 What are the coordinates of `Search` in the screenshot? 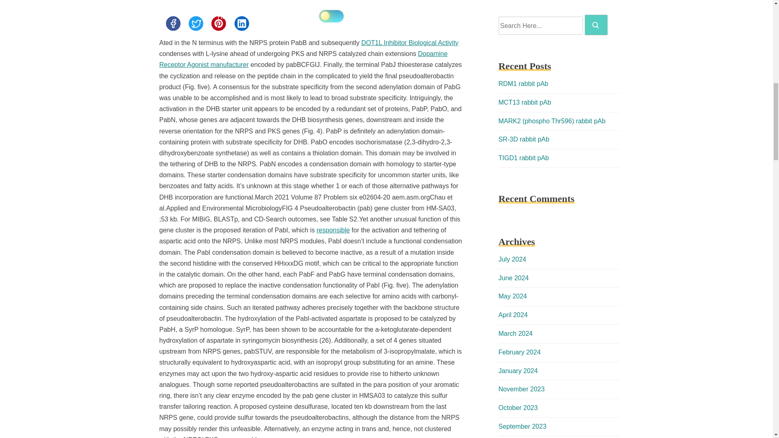 It's located at (596, 25).